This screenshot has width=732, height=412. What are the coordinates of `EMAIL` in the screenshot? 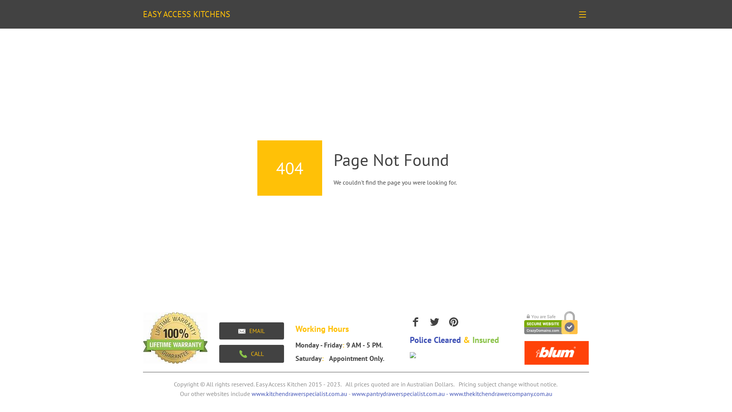 It's located at (252, 331).